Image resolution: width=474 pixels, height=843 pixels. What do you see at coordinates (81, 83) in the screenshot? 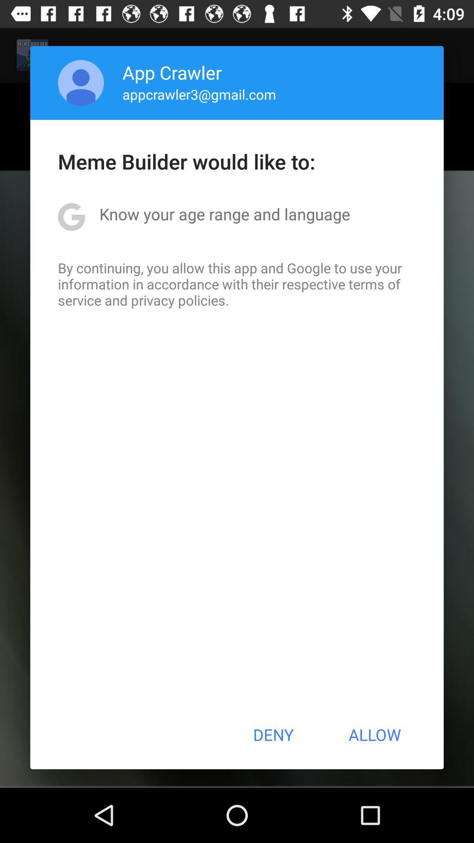
I see `press item next to the app crawler` at bounding box center [81, 83].